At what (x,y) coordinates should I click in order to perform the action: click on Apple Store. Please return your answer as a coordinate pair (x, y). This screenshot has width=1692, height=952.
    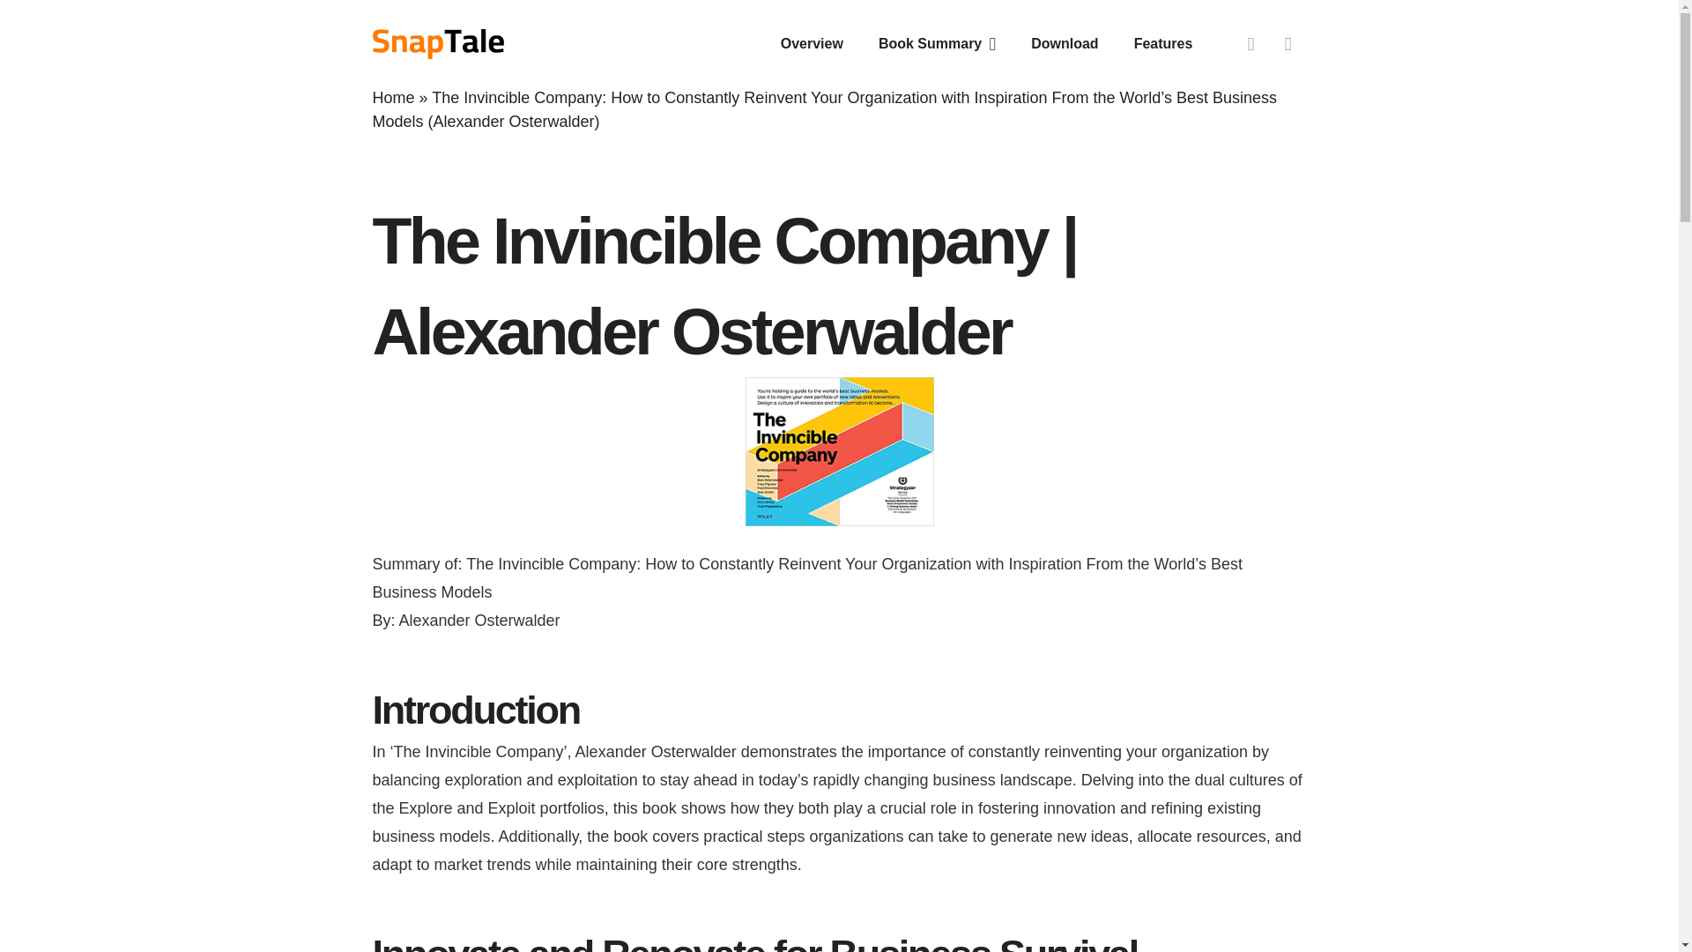
    Looking at the image, I should click on (1251, 44).